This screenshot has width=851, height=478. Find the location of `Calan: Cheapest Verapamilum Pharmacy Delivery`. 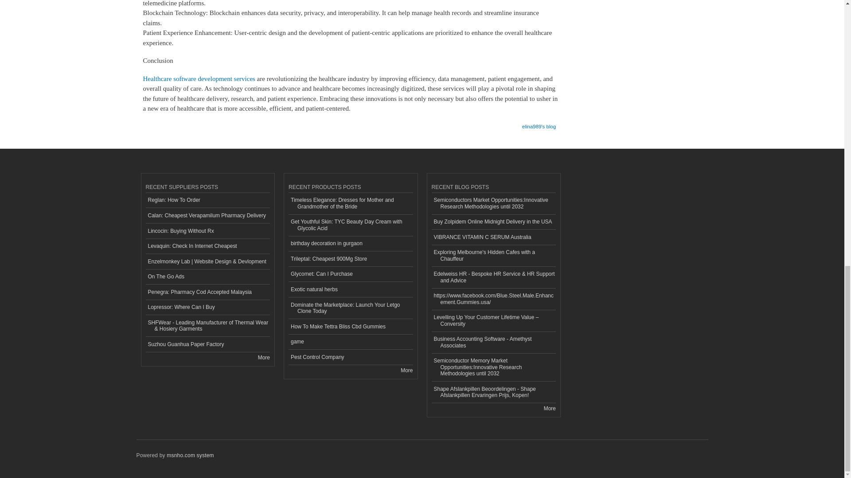

Calan: Cheapest Verapamilum Pharmacy Delivery is located at coordinates (207, 216).